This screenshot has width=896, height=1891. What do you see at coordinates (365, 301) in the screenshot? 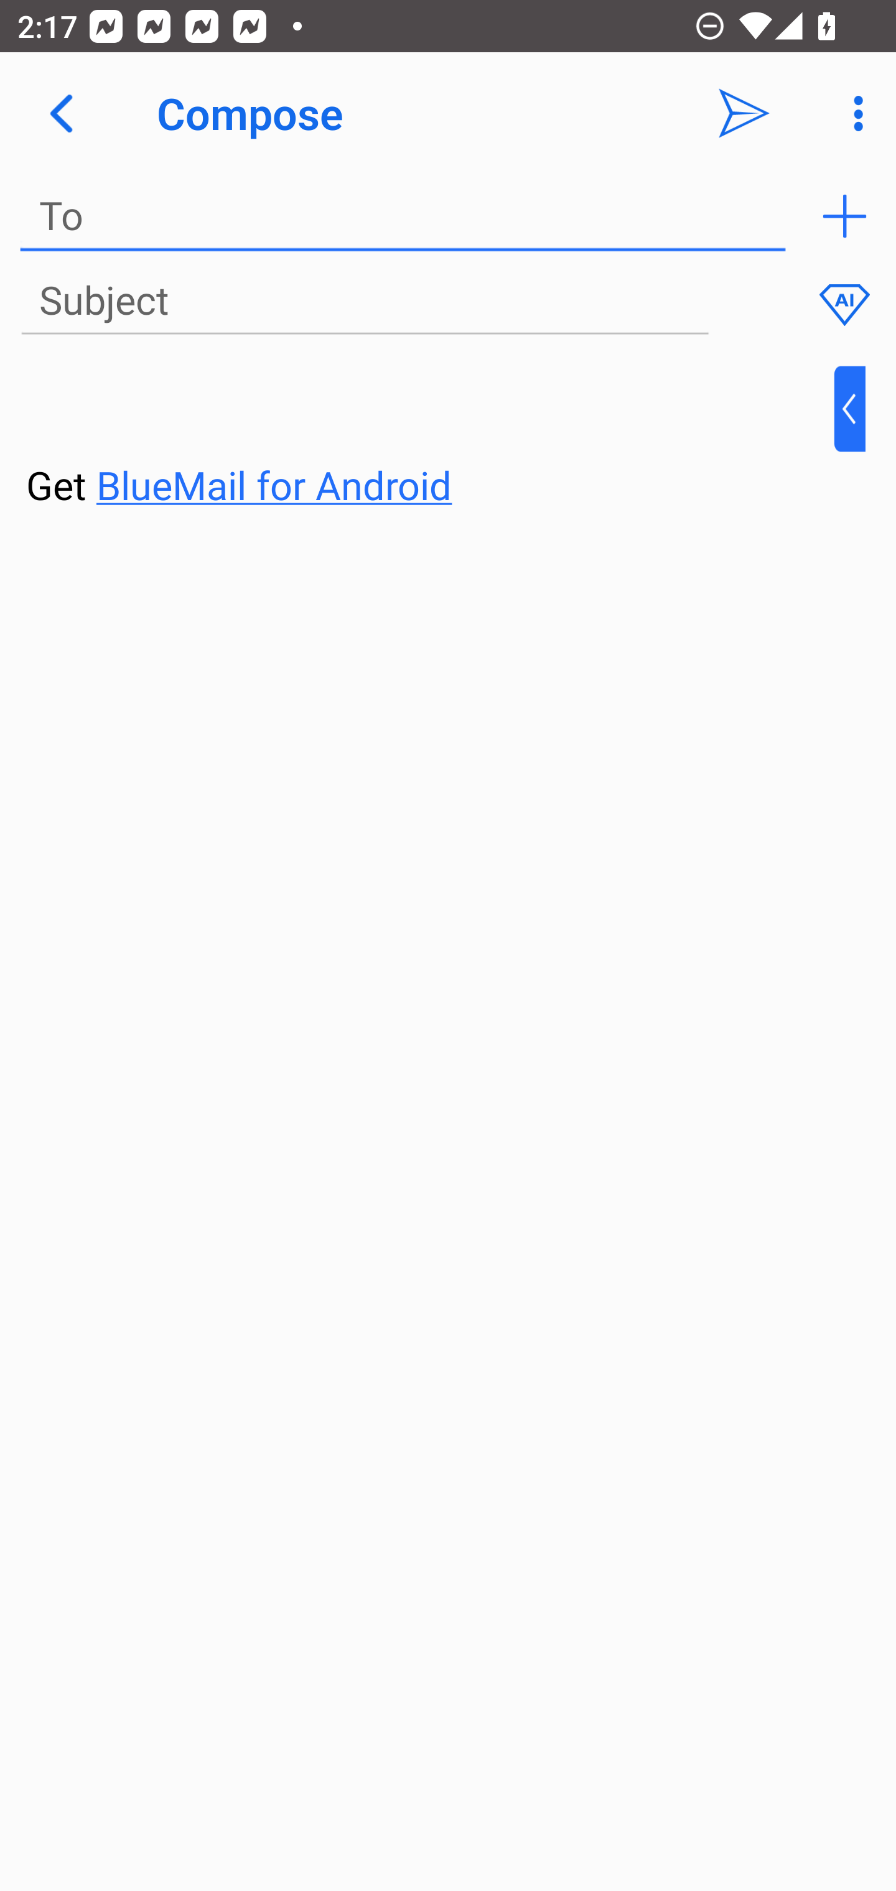
I see `Subject` at bounding box center [365, 301].